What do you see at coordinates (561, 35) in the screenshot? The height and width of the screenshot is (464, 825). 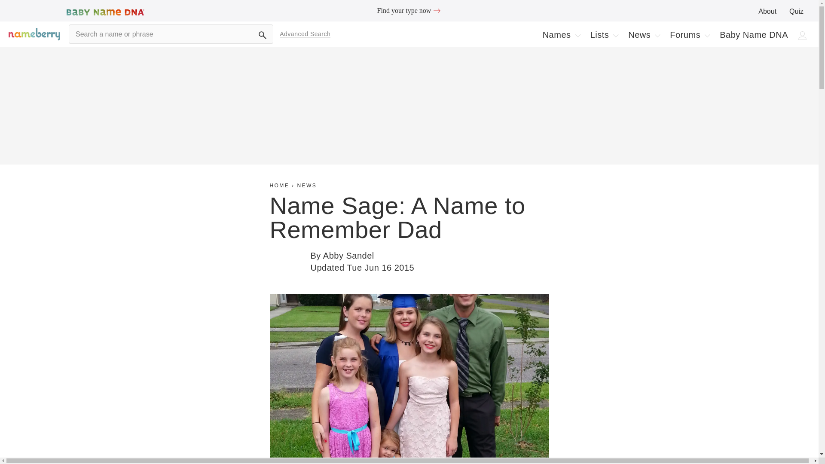 I see `Search` at bounding box center [561, 35].